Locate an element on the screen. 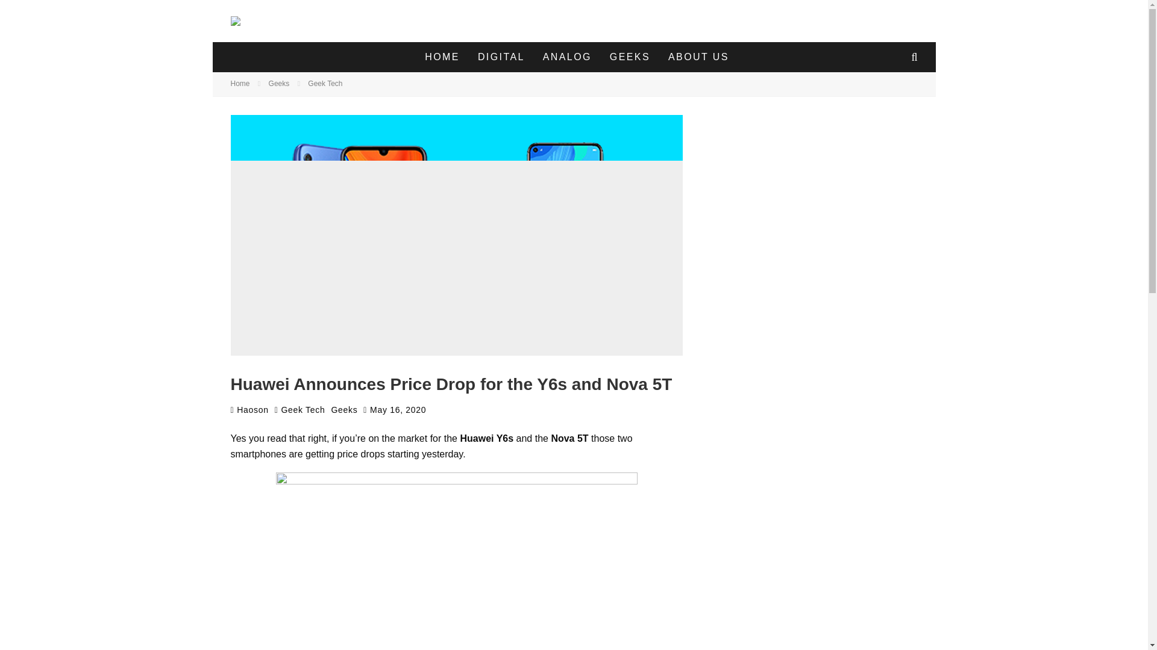 The width and height of the screenshot is (1157, 650). Home is located at coordinates (240, 83).